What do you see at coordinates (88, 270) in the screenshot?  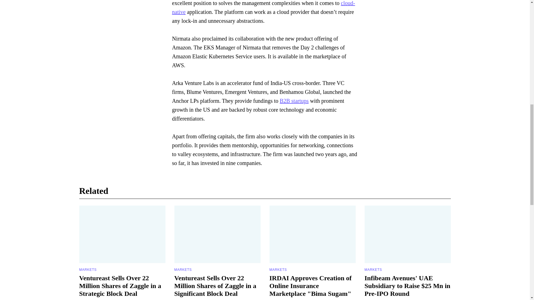 I see `MARKETS` at bounding box center [88, 270].